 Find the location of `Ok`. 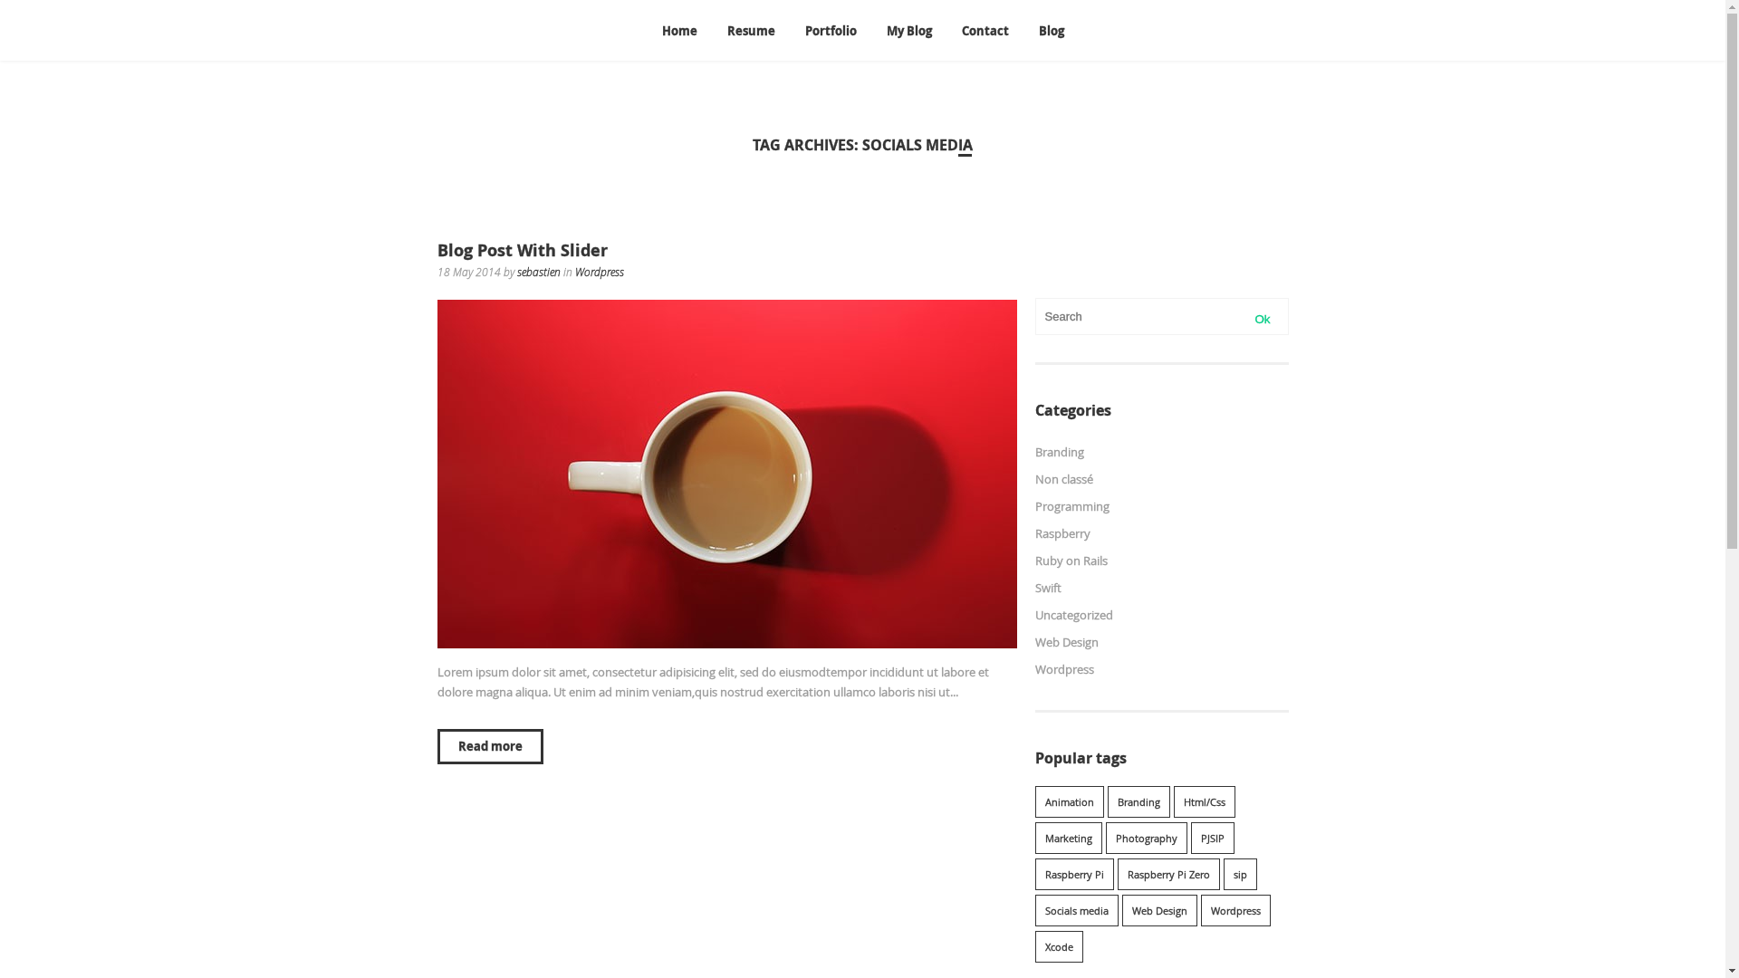

Ok is located at coordinates (1263, 319).